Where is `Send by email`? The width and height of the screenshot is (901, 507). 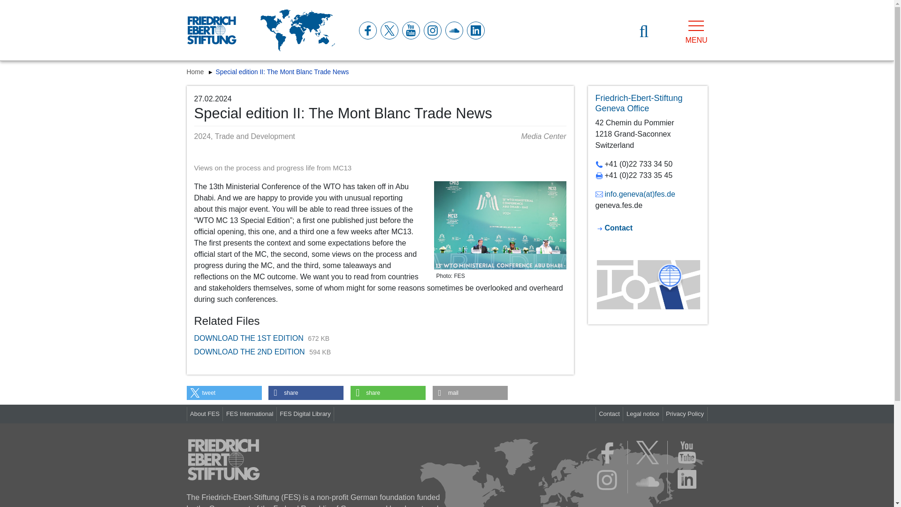
Send by email is located at coordinates (470, 392).